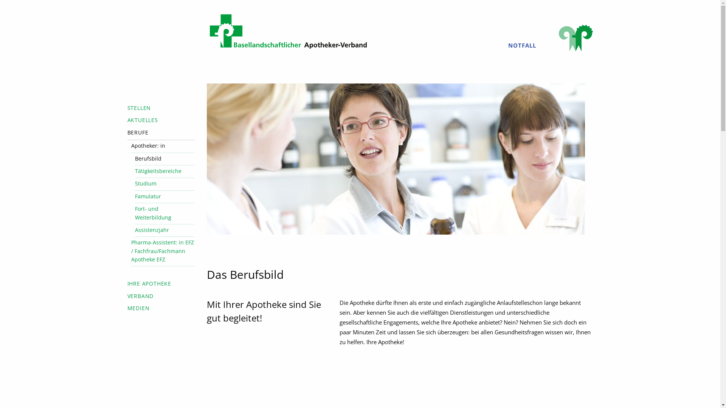  I want to click on Fort- und Weiterbildung, so click(165, 215).